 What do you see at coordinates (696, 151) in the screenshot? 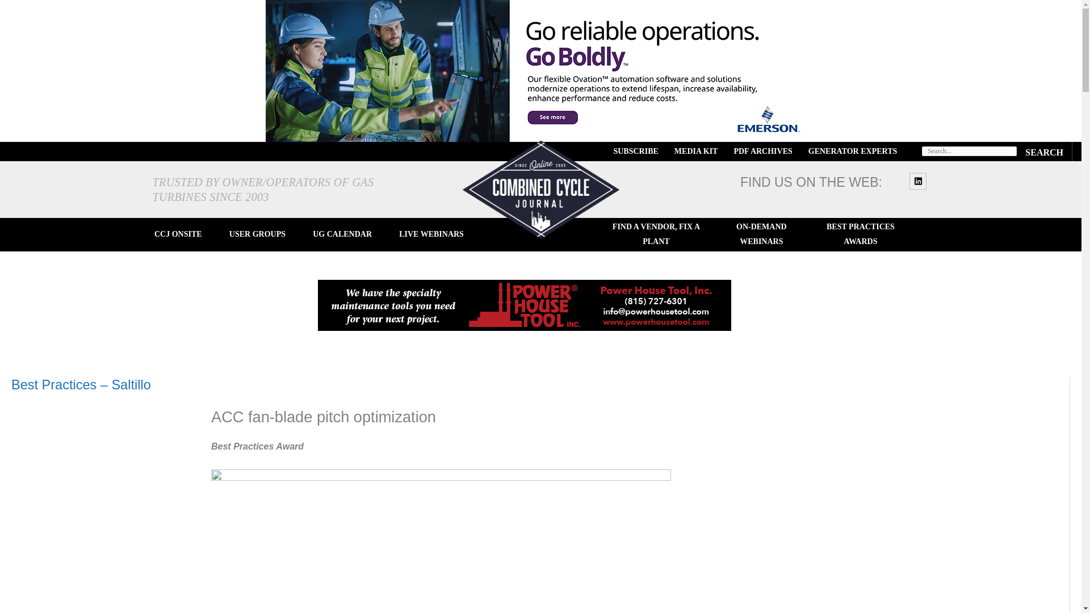
I see `MEDIA KIT` at bounding box center [696, 151].